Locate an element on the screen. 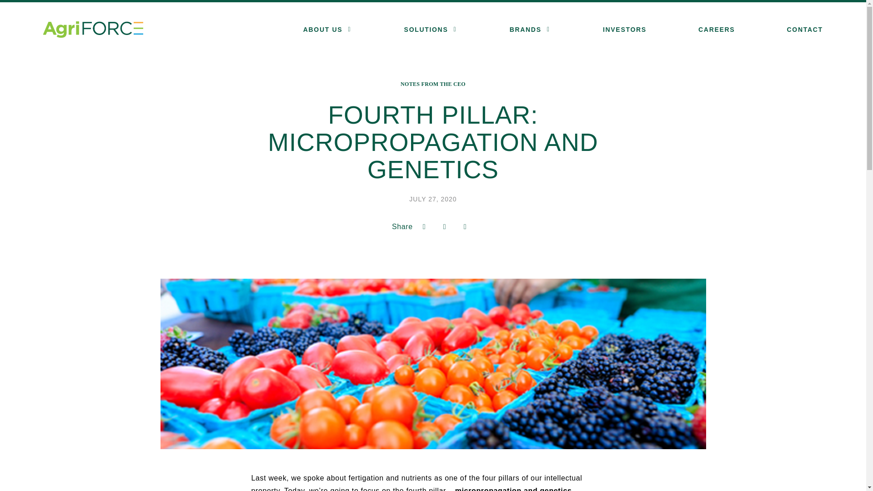 This screenshot has width=873, height=491. CAREERS is located at coordinates (717, 29).